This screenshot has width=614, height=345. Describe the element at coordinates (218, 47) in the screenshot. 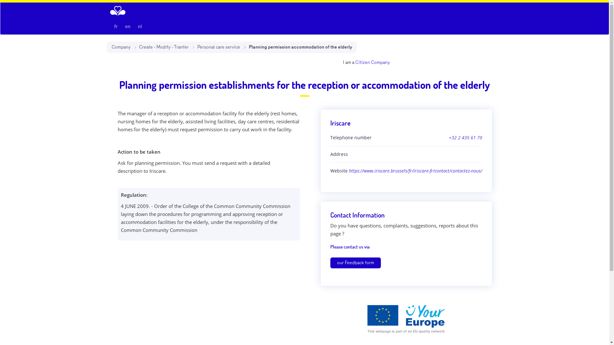

I see `Personal care service` at that location.